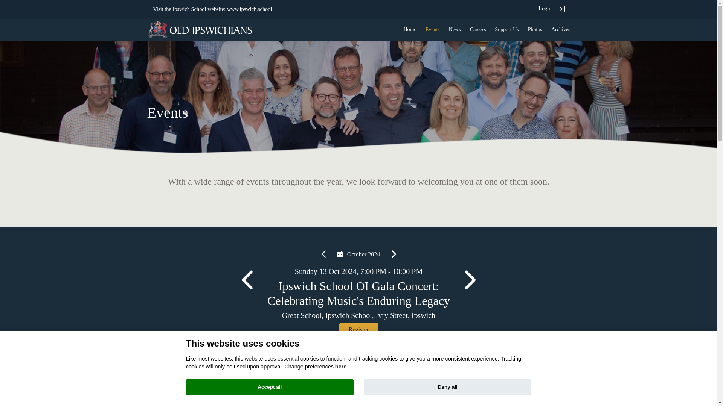 Image resolution: width=723 pixels, height=406 pixels. Describe the element at coordinates (455, 29) in the screenshot. I see `News` at that location.